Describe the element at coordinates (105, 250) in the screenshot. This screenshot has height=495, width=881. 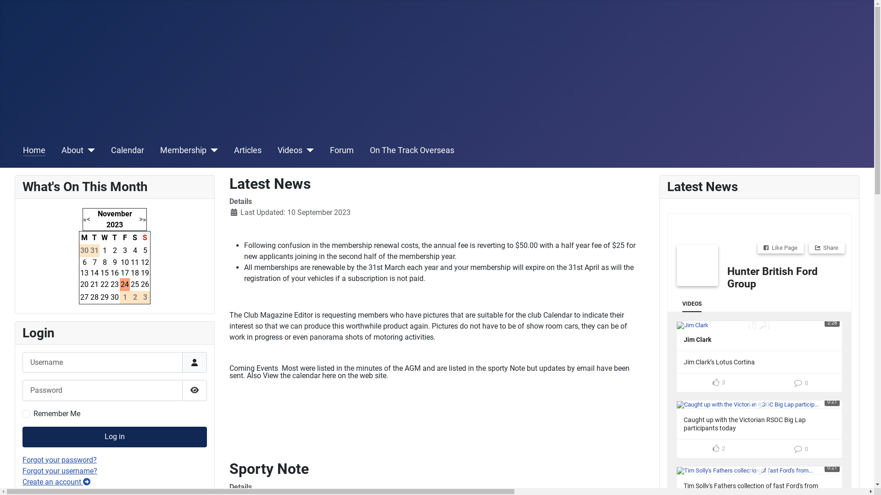
I see `1` at that location.